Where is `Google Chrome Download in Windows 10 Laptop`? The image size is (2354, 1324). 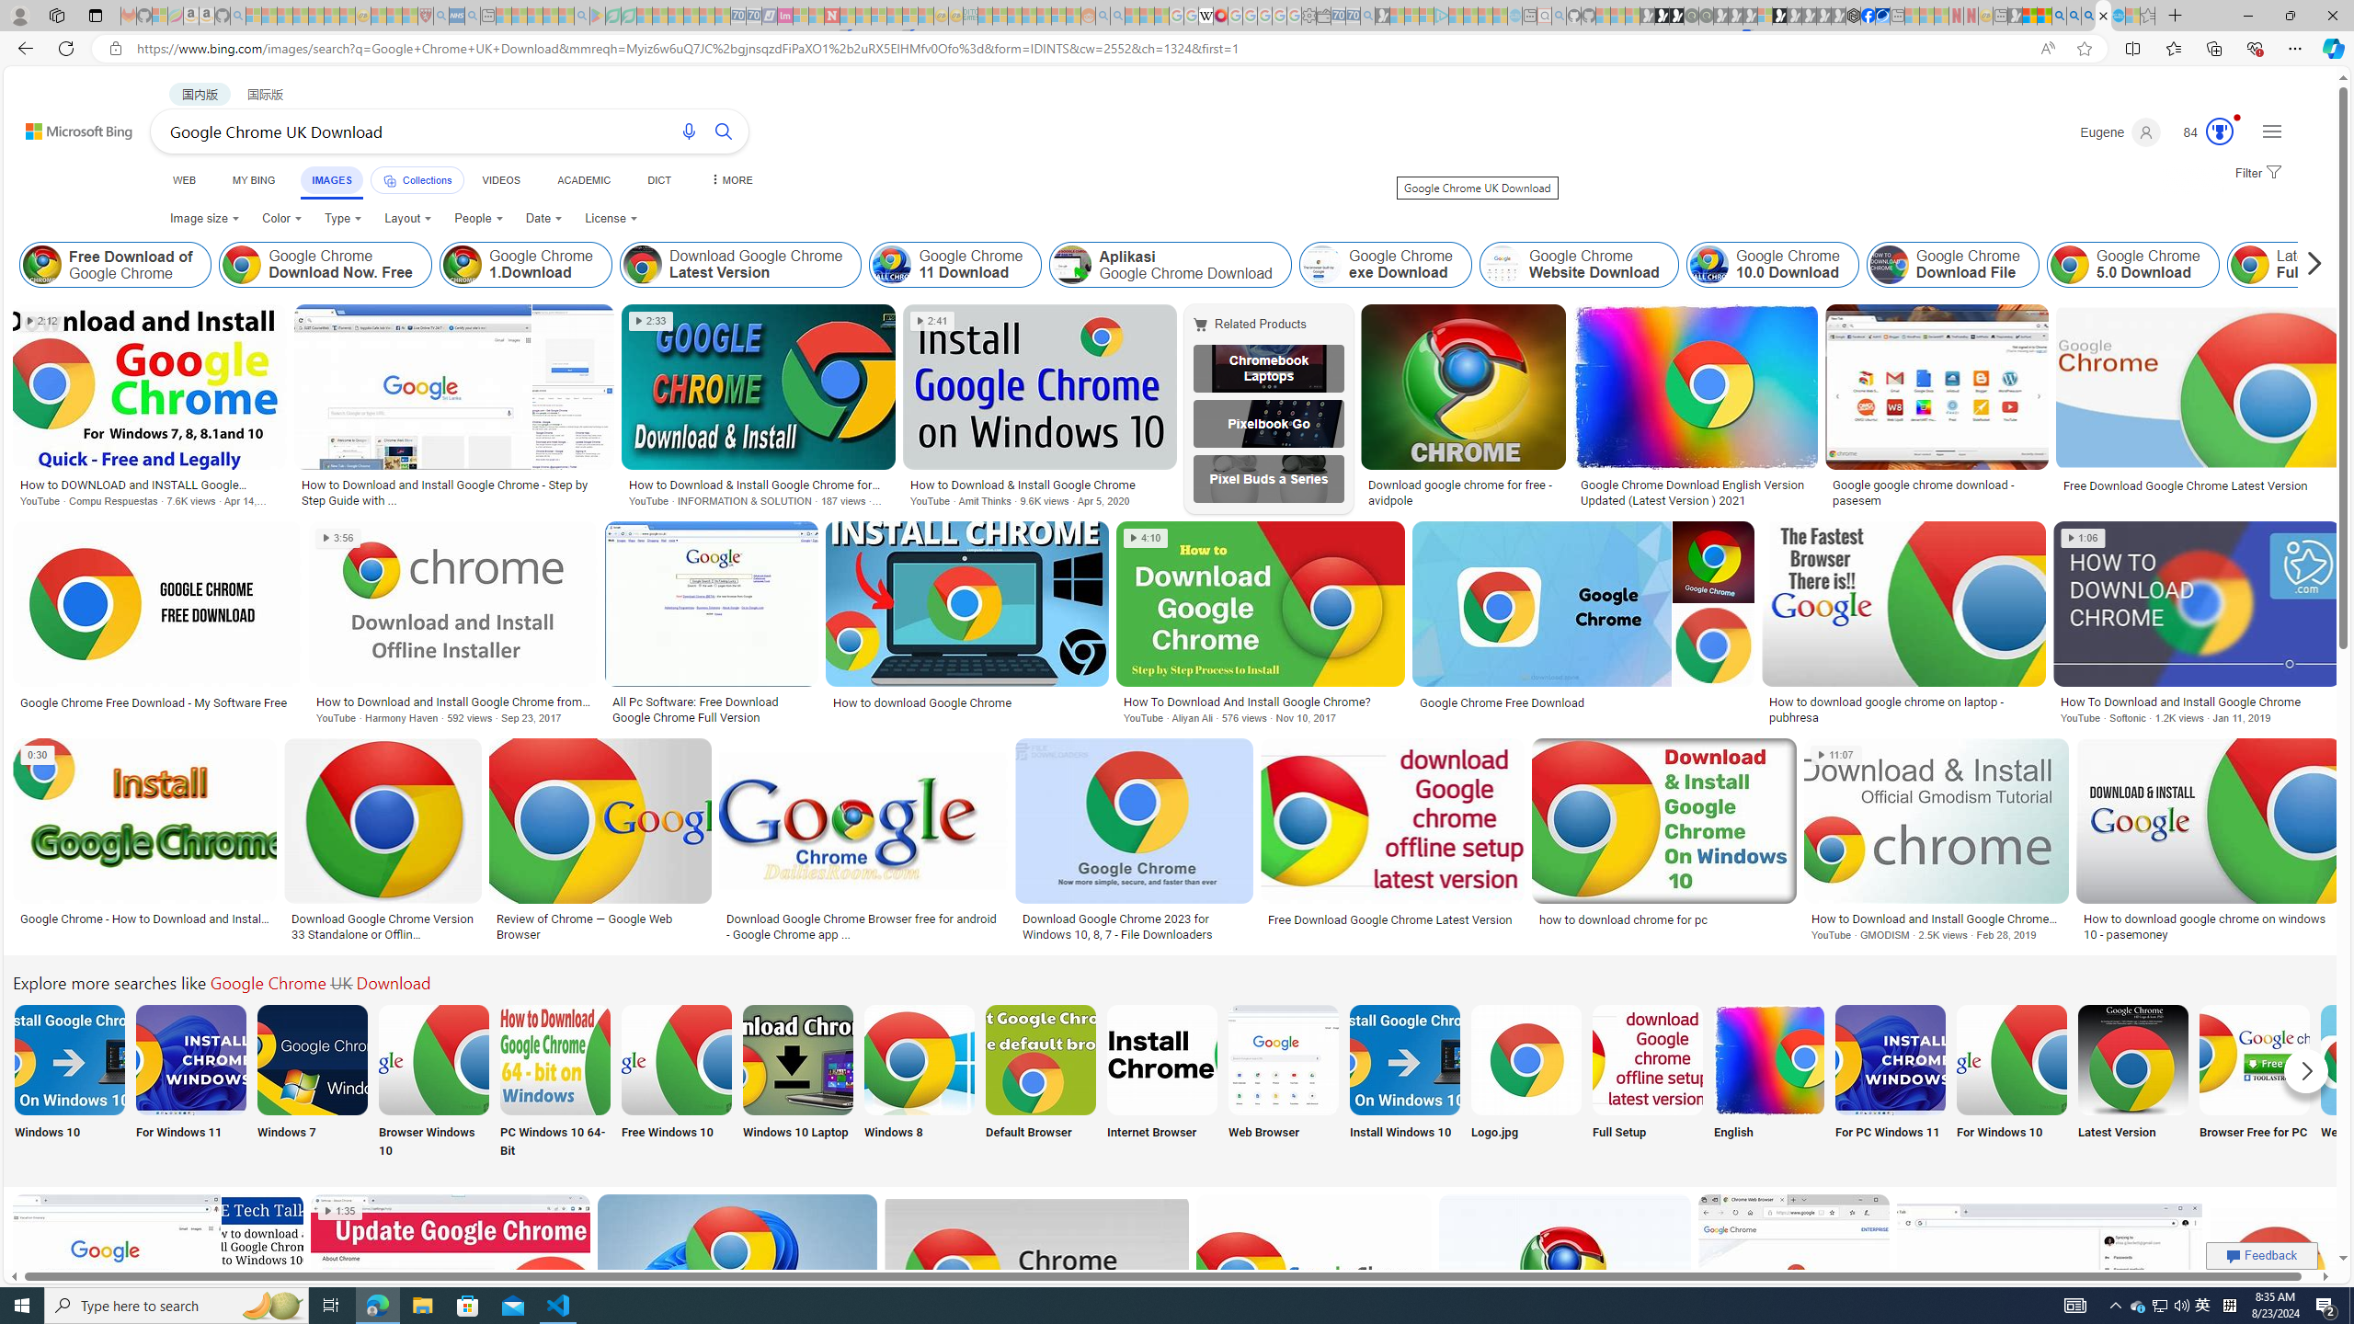
Google Chrome Download in Windows 10 Laptop is located at coordinates (797, 1059).